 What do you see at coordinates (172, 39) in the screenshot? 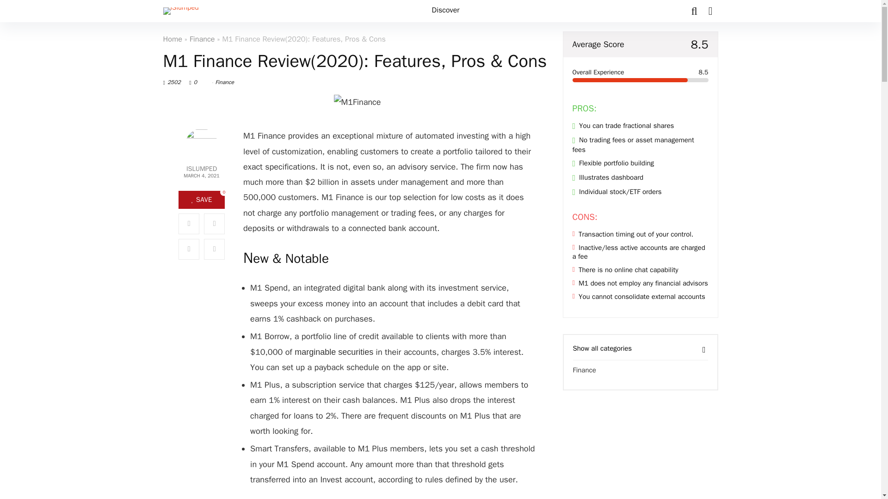
I see `Home` at bounding box center [172, 39].